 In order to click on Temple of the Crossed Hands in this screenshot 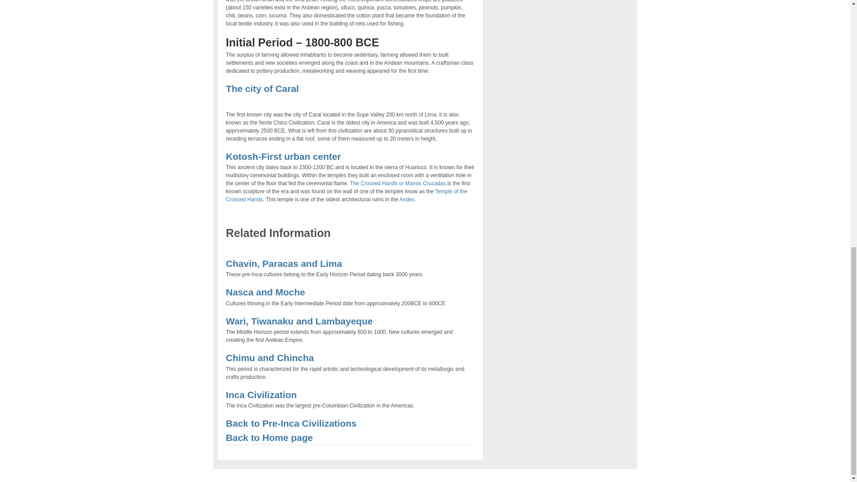, I will do `click(346, 195)`.